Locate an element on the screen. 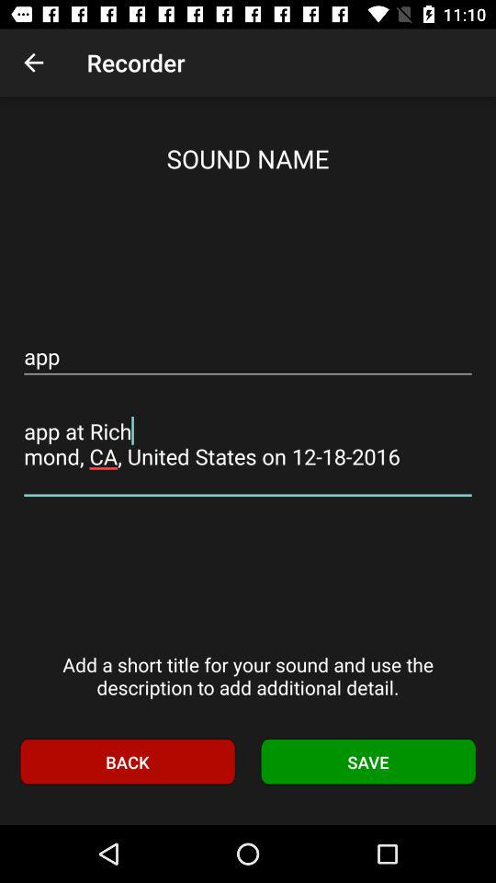 This screenshot has height=883, width=496. press item next to the recorder item is located at coordinates (33, 63).